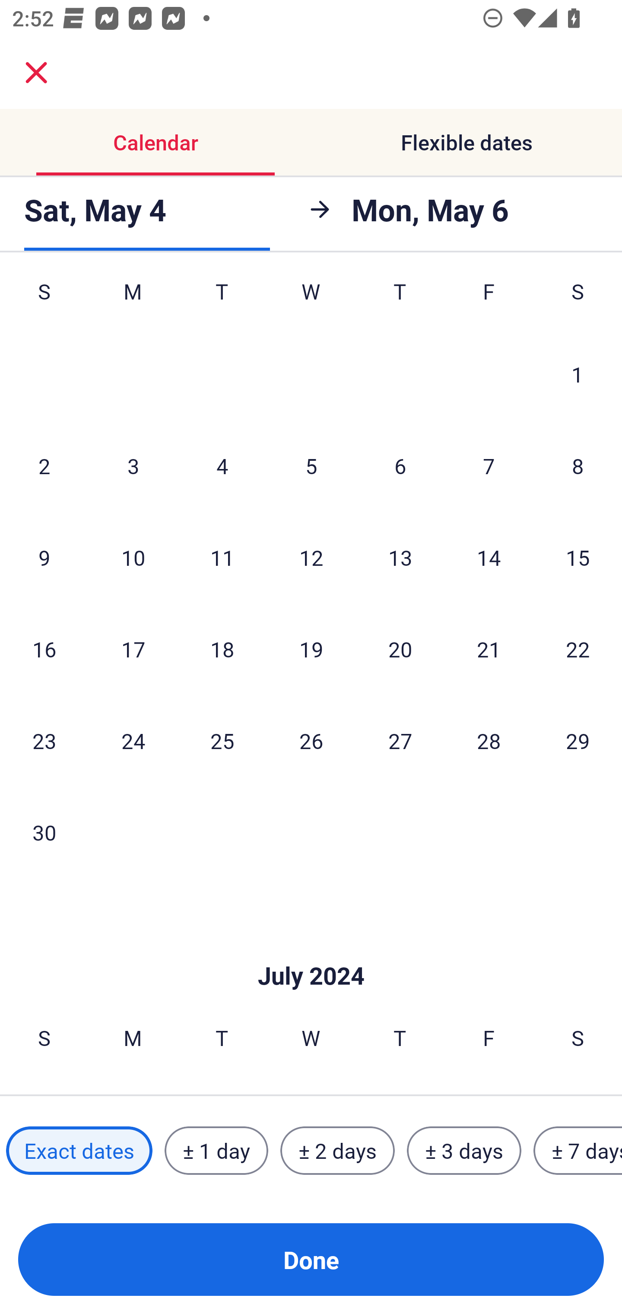  I want to click on 13 Thursday, June 13, 2024, so click(400, 557).